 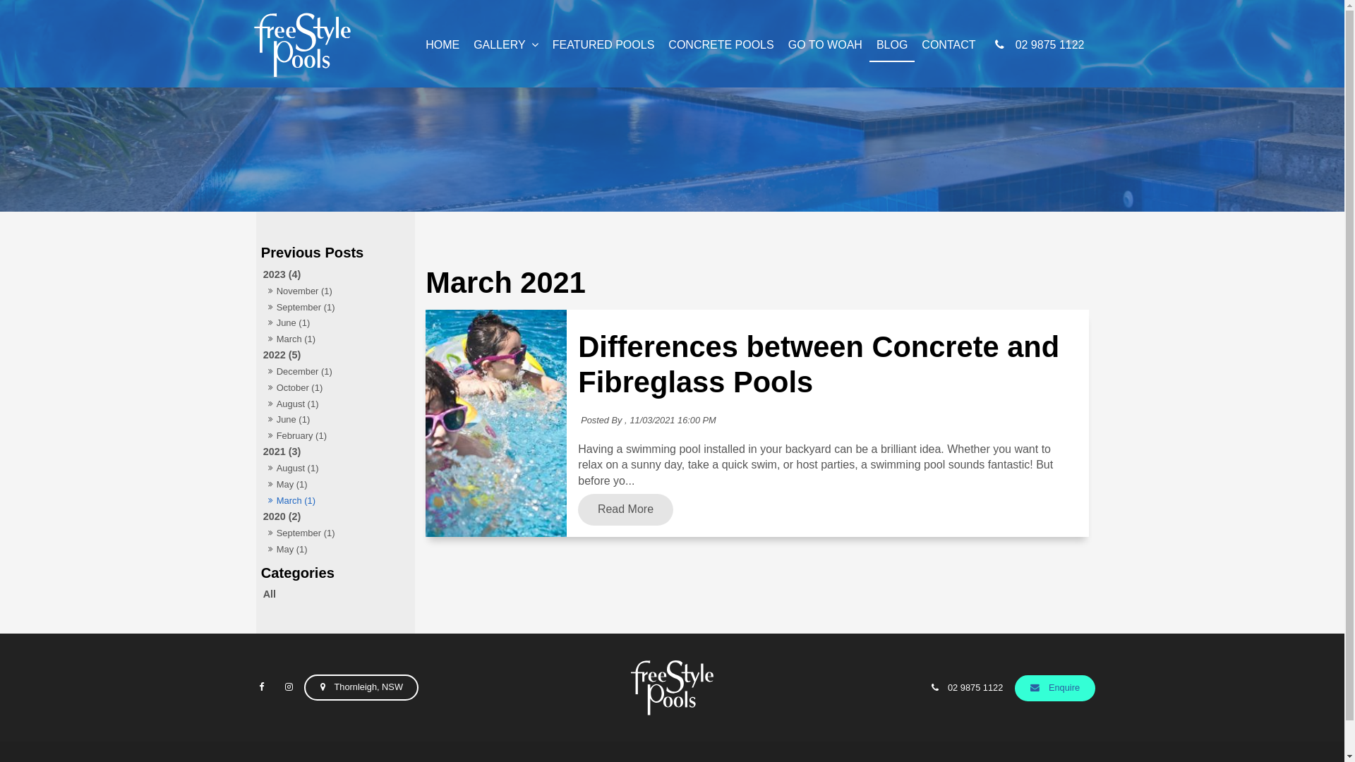 I want to click on GO TO WOAH, so click(x=826, y=46).